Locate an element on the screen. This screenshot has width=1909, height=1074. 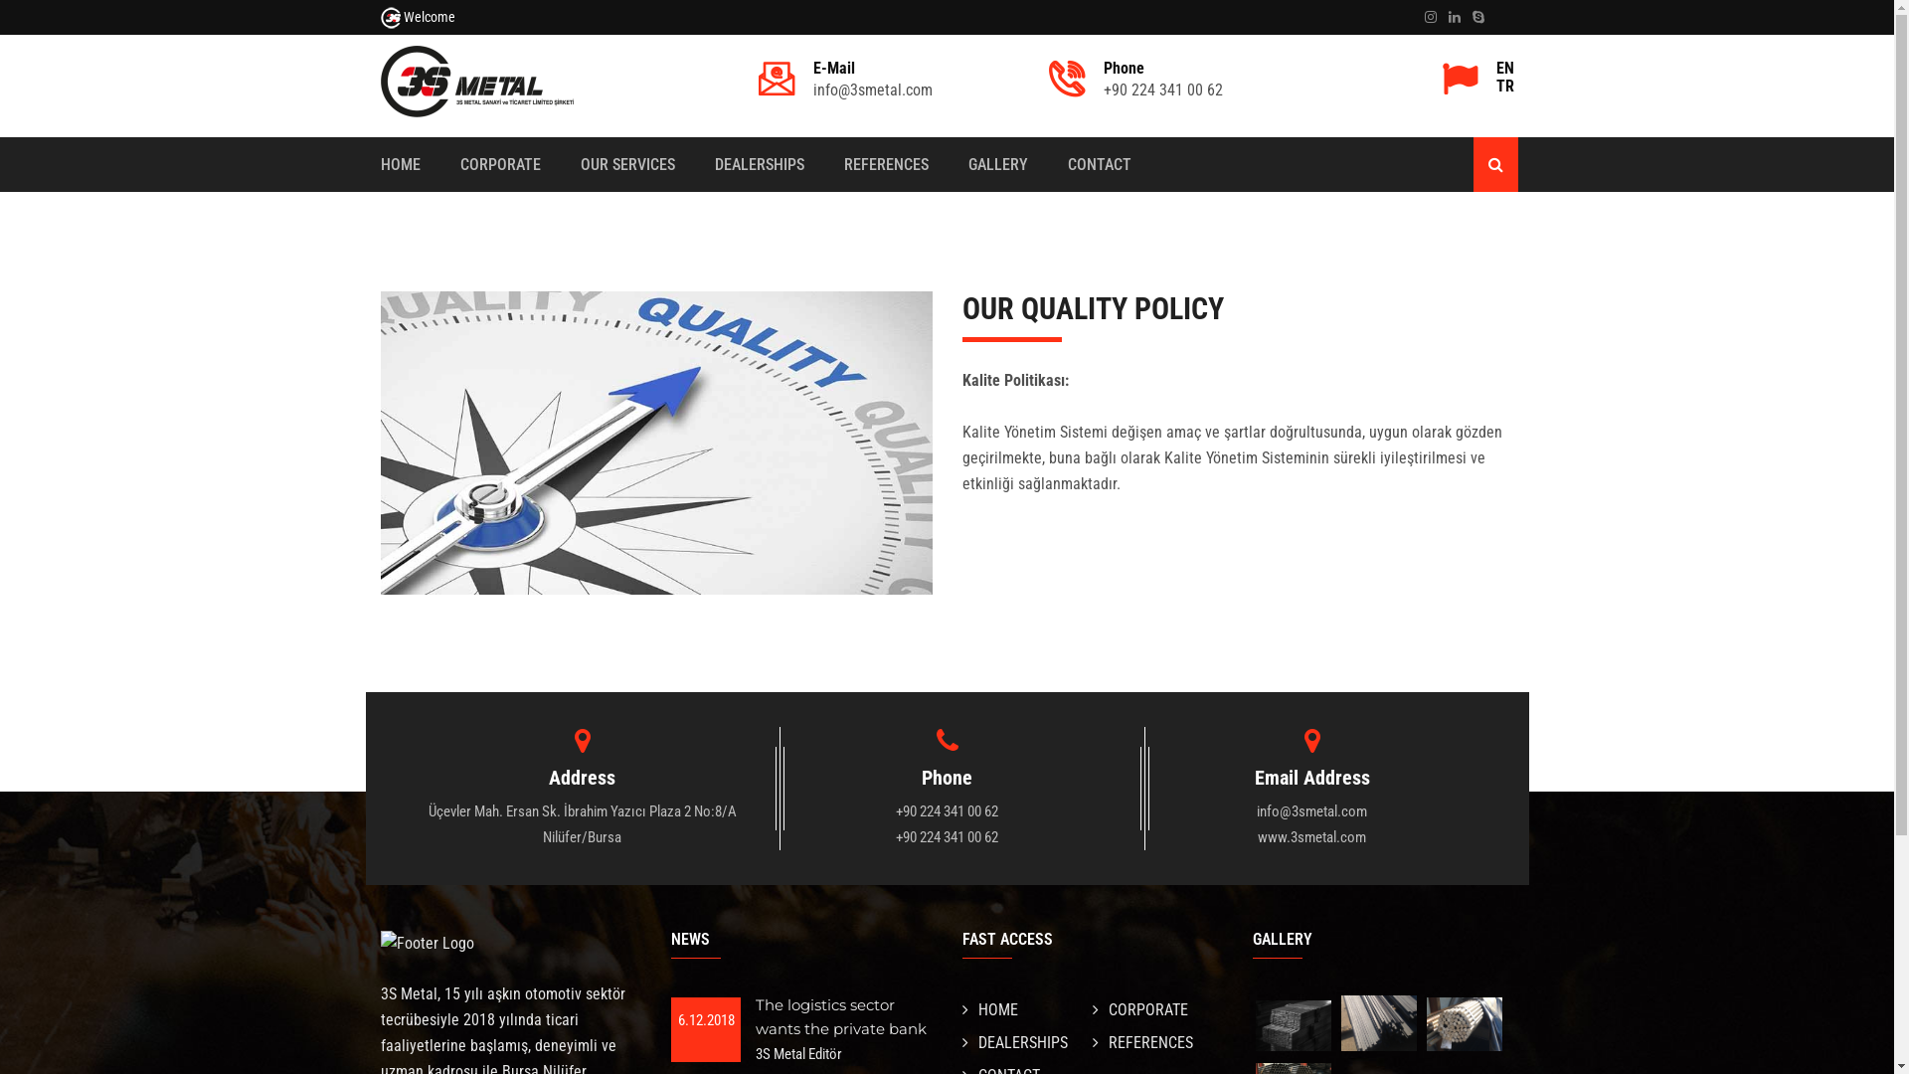
HOME is located at coordinates (990, 1010).